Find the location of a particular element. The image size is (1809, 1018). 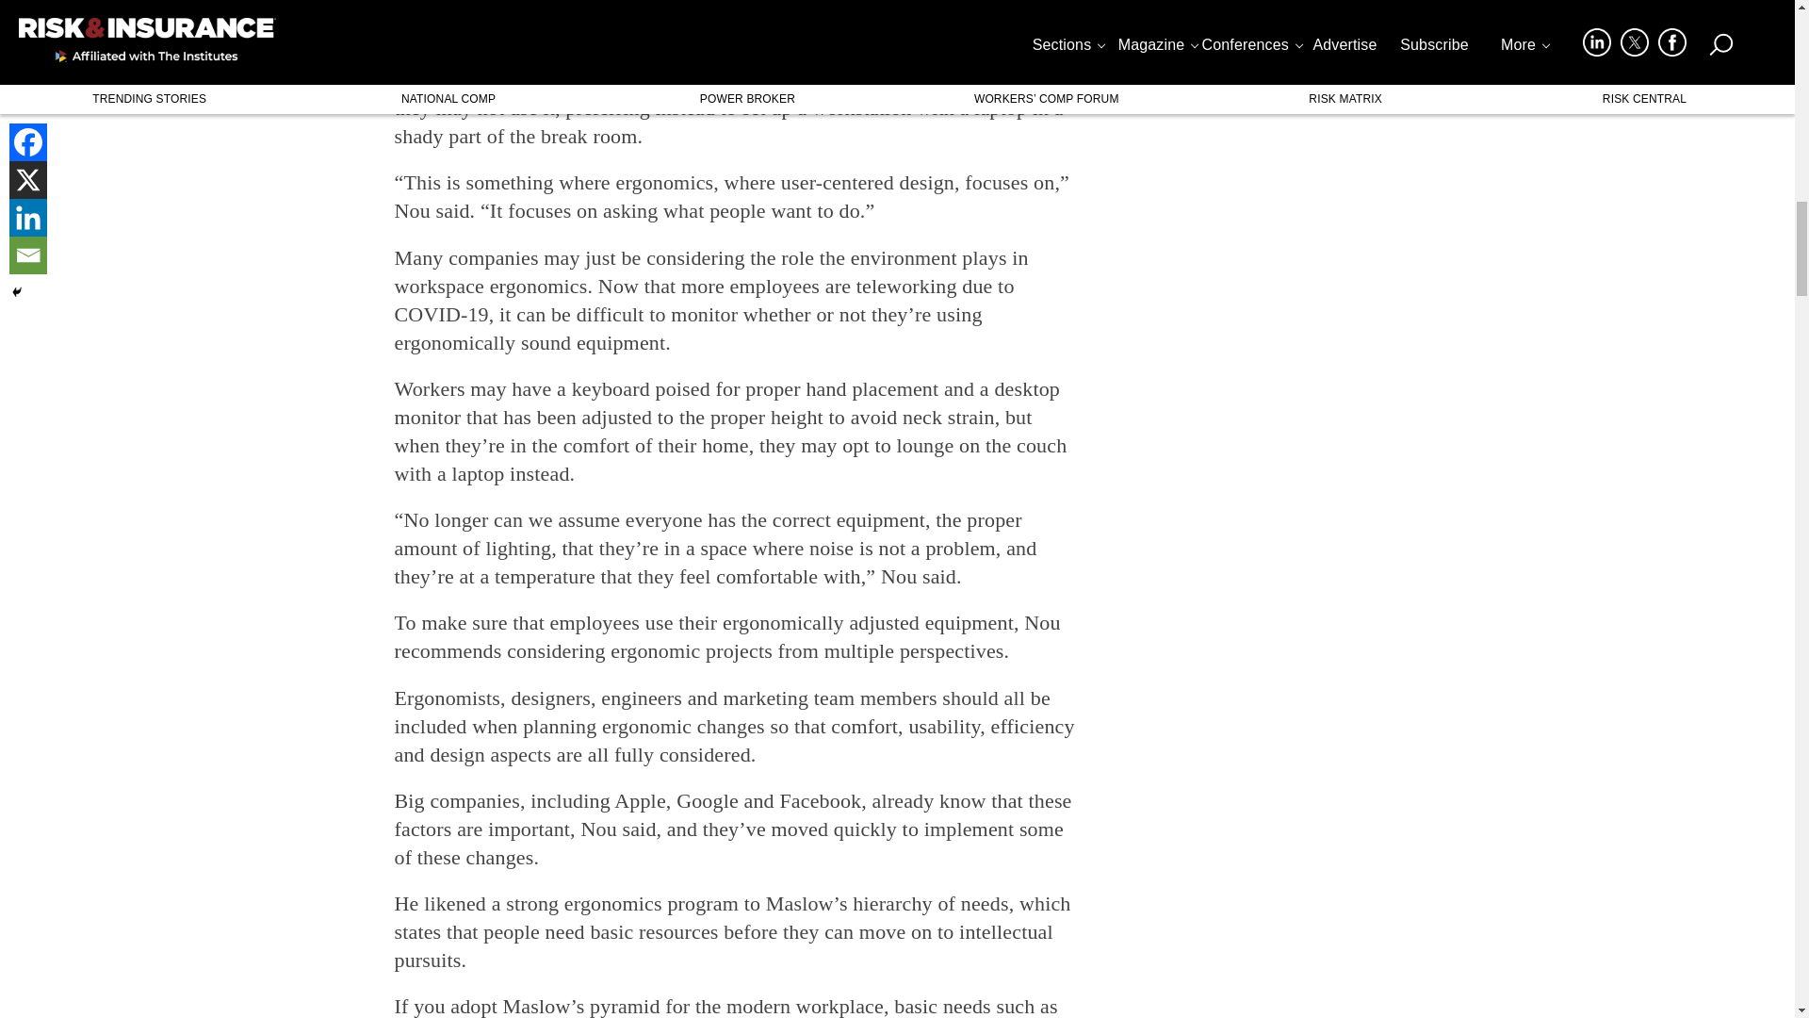

3rd party ad content is located at coordinates (736, 19).